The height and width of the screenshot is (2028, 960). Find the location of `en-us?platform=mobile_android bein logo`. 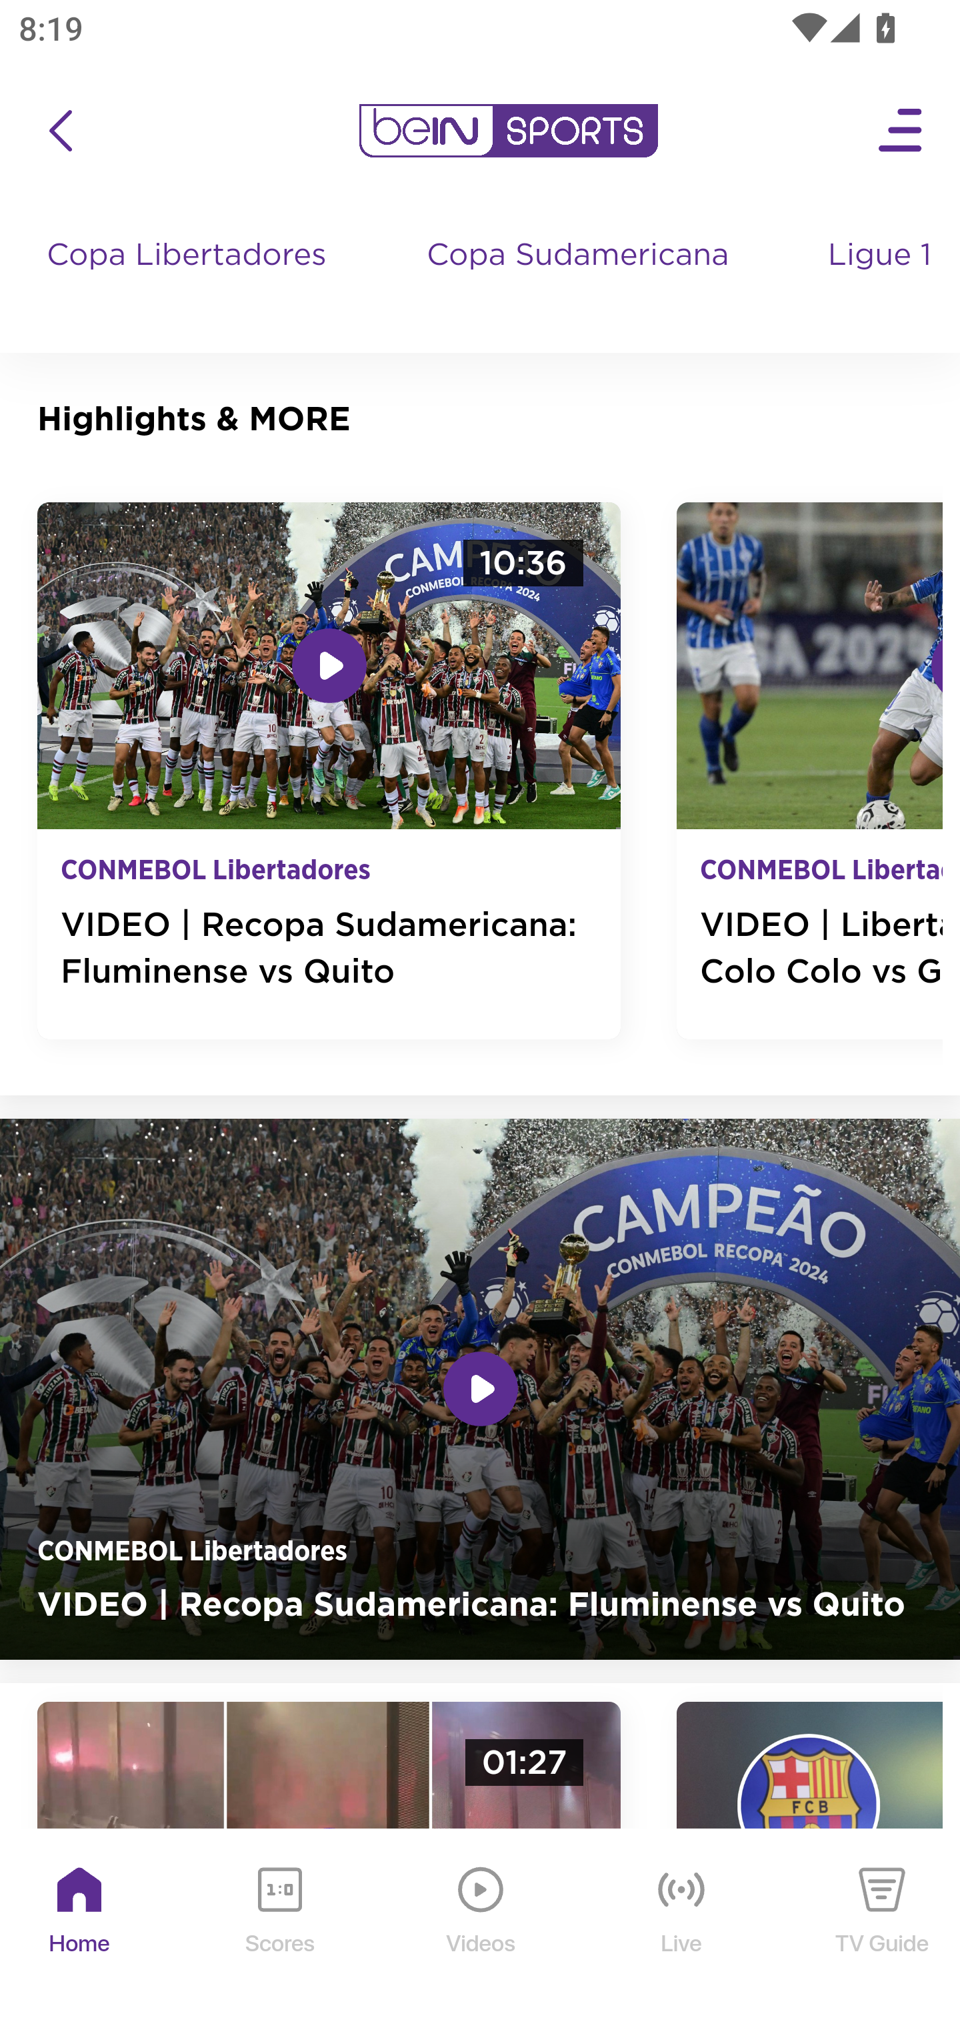

en-us?platform=mobile_android bein logo is located at coordinates (508, 131).